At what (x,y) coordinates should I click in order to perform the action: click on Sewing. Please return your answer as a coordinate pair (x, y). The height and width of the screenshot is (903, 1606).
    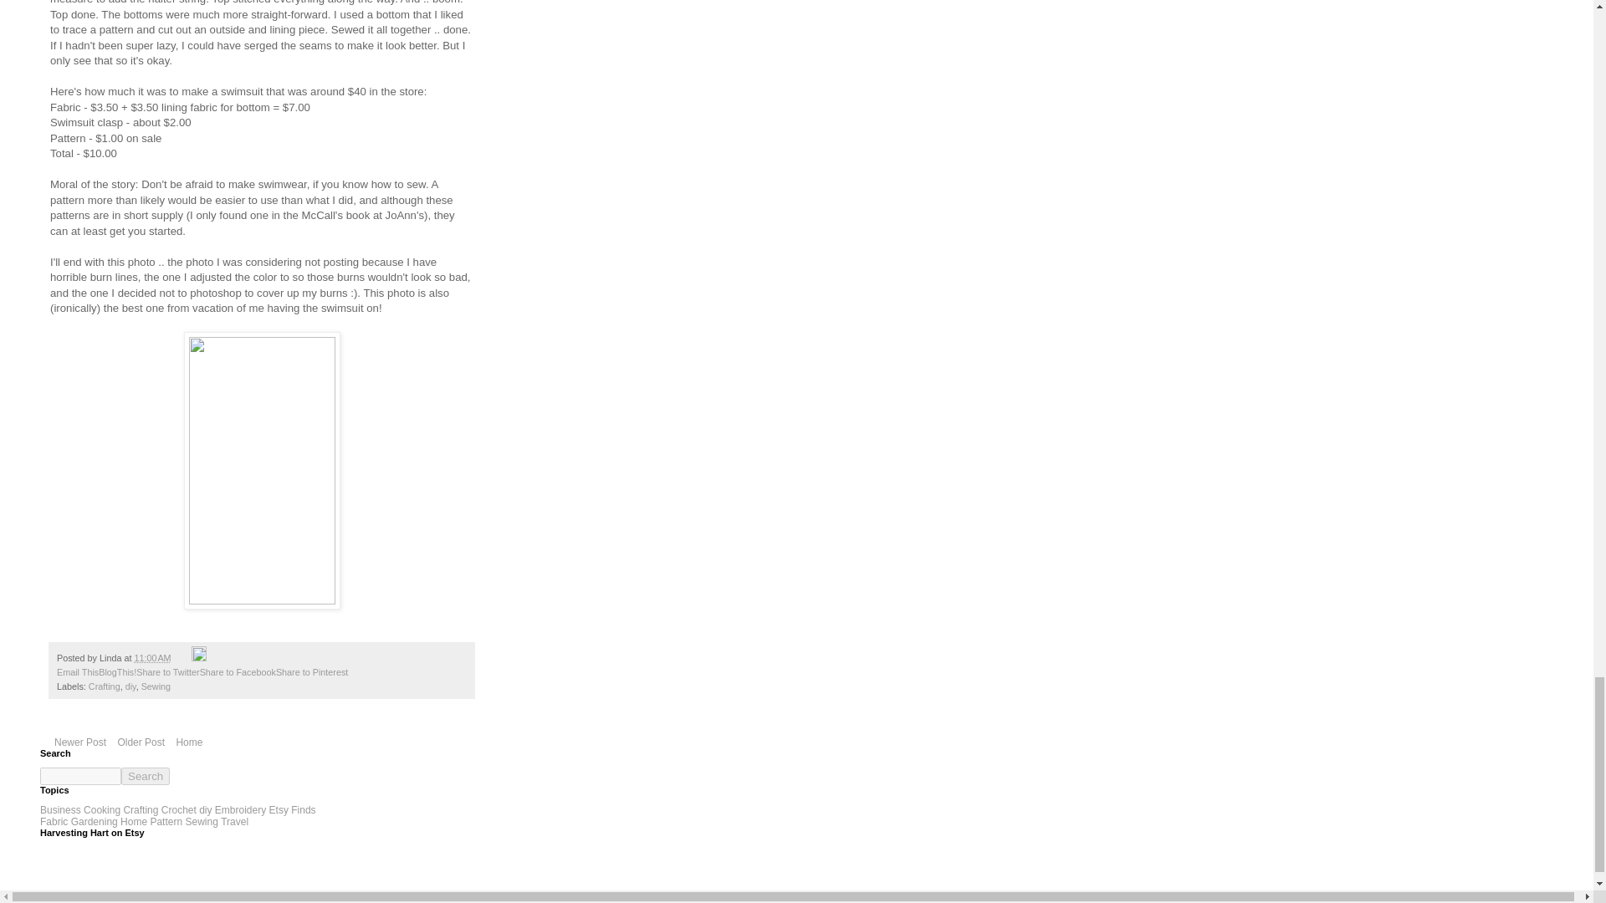
    Looking at the image, I should click on (156, 686).